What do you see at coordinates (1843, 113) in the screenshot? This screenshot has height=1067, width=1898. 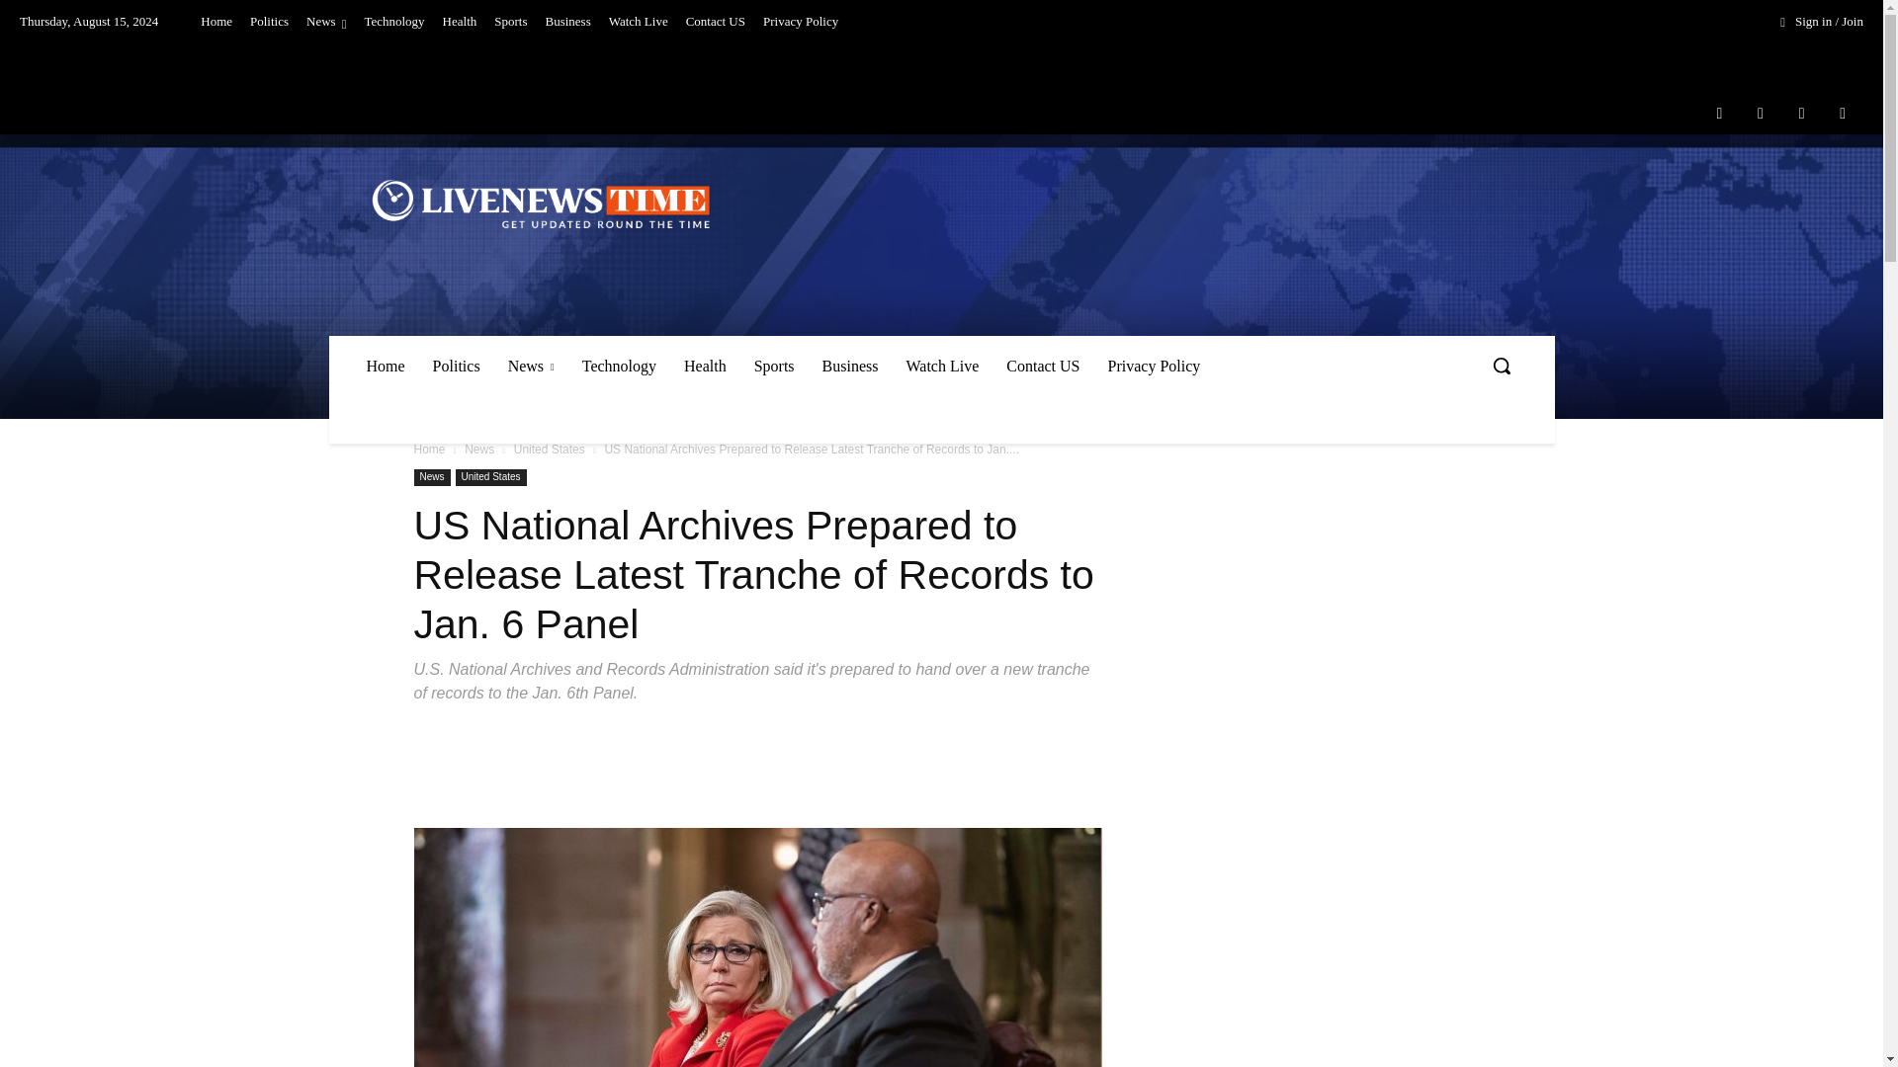 I see `Youtube` at bounding box center [1843, 113].